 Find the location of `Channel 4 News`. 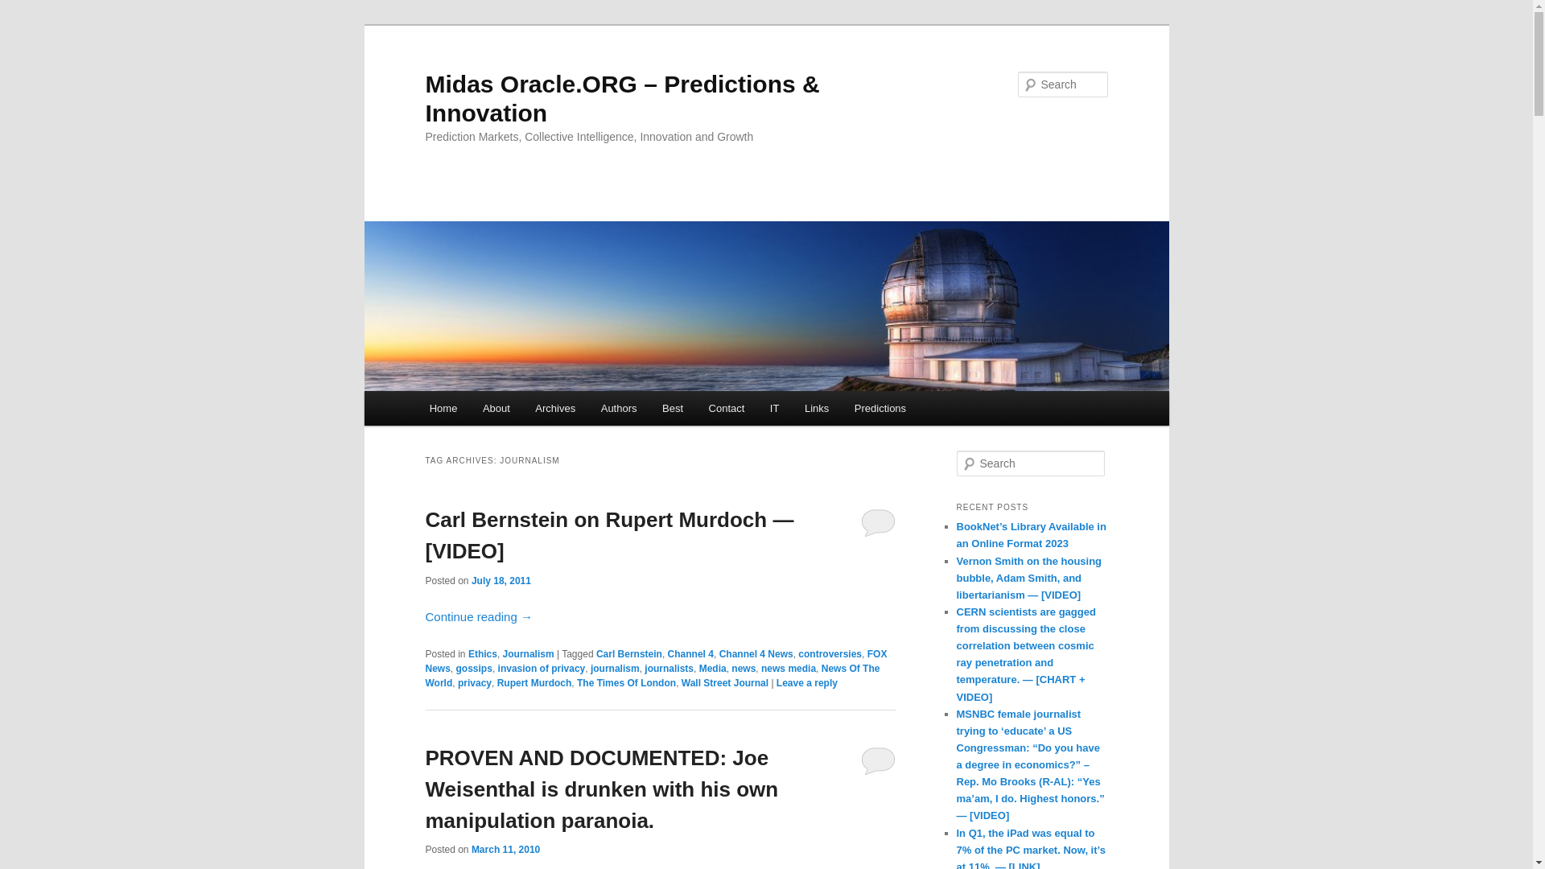

Channel 4 News is located at coordinates (756, 653).